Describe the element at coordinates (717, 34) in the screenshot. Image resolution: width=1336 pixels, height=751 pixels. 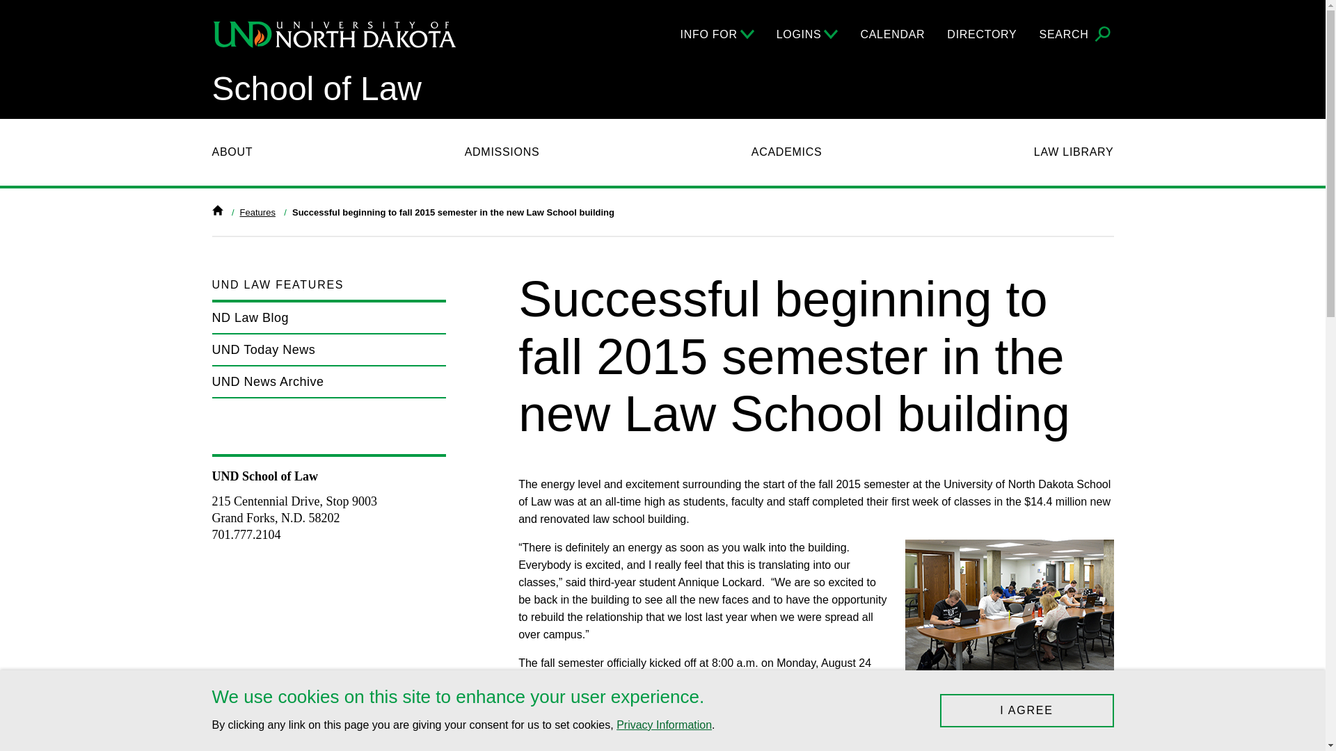
I see `INFO FOR` at that location.